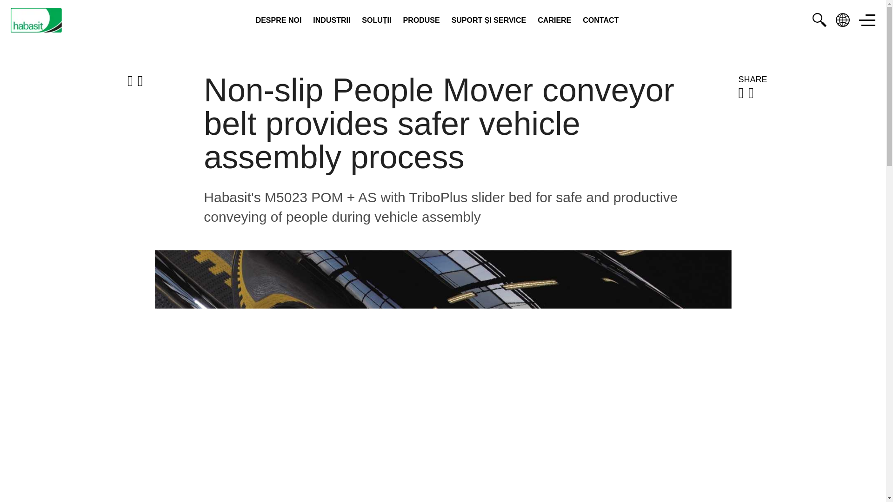 The height and width of the screenshot is (502, 893). What do you see at coordinates (420, 20) in the screenshot?
I see `PRODUSE` at bounding box center [420, 20].